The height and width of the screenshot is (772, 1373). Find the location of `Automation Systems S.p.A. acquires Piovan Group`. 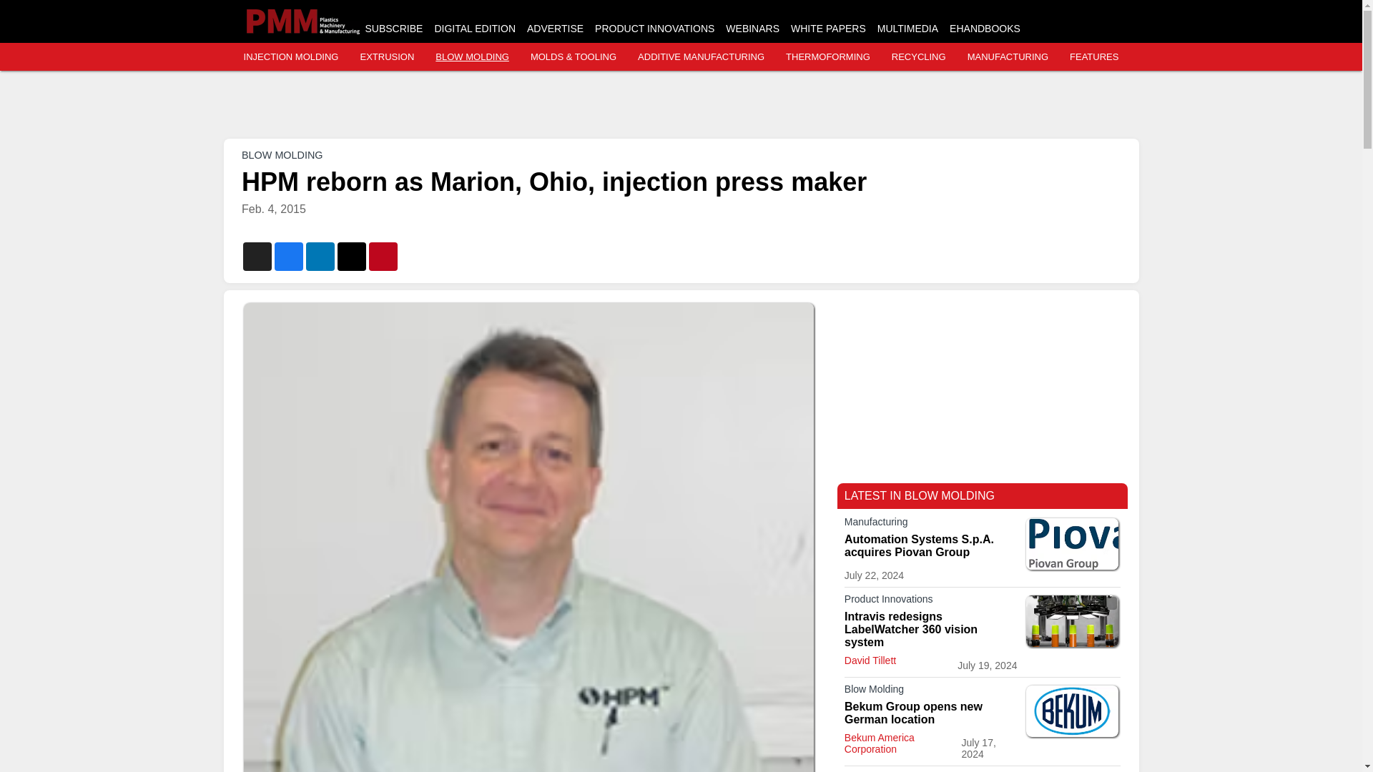

Automation Systems S.p.A. acquires Piovan Group is located at coordinates (930, 546).